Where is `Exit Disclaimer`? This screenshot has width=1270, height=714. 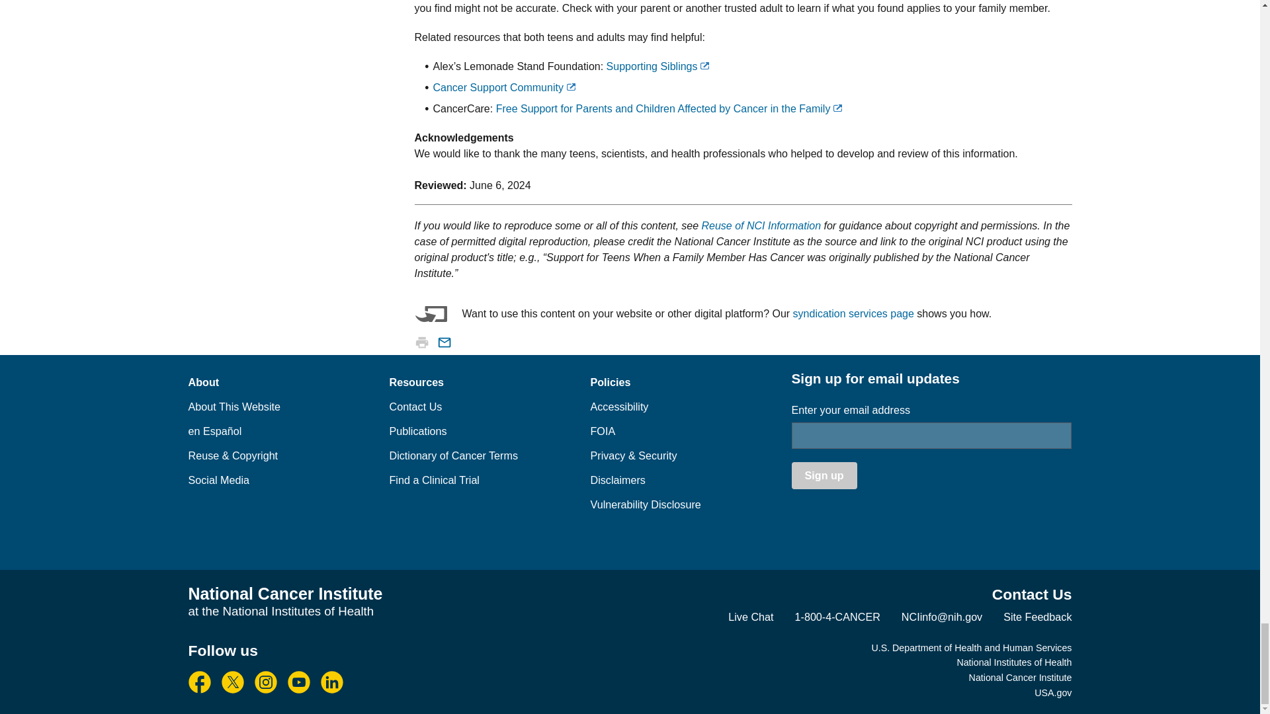 Exit Disclaimer is located at coordinates (571, 87).